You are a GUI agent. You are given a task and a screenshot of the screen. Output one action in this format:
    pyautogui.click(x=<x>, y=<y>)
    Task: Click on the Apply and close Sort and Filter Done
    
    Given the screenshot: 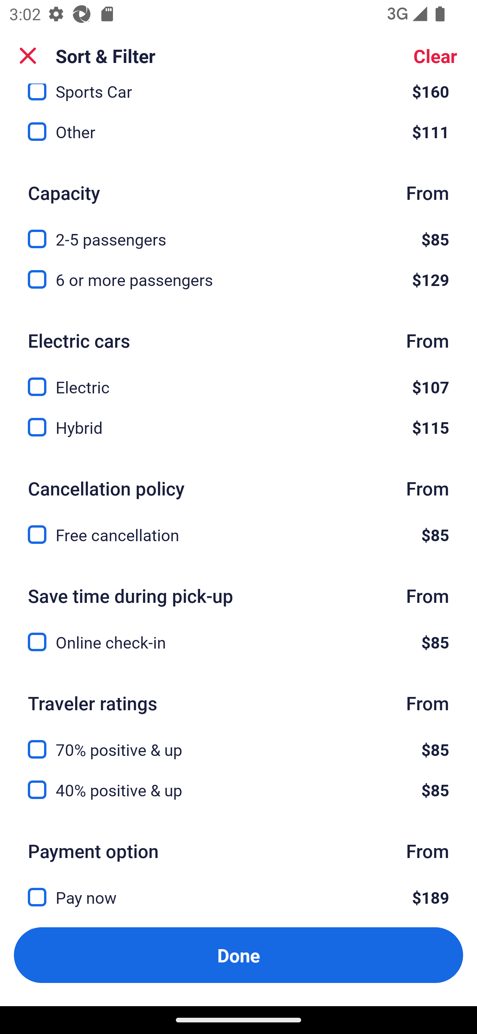 What is the action you would take?
    pyautogui.click(x=238, y=955)
    